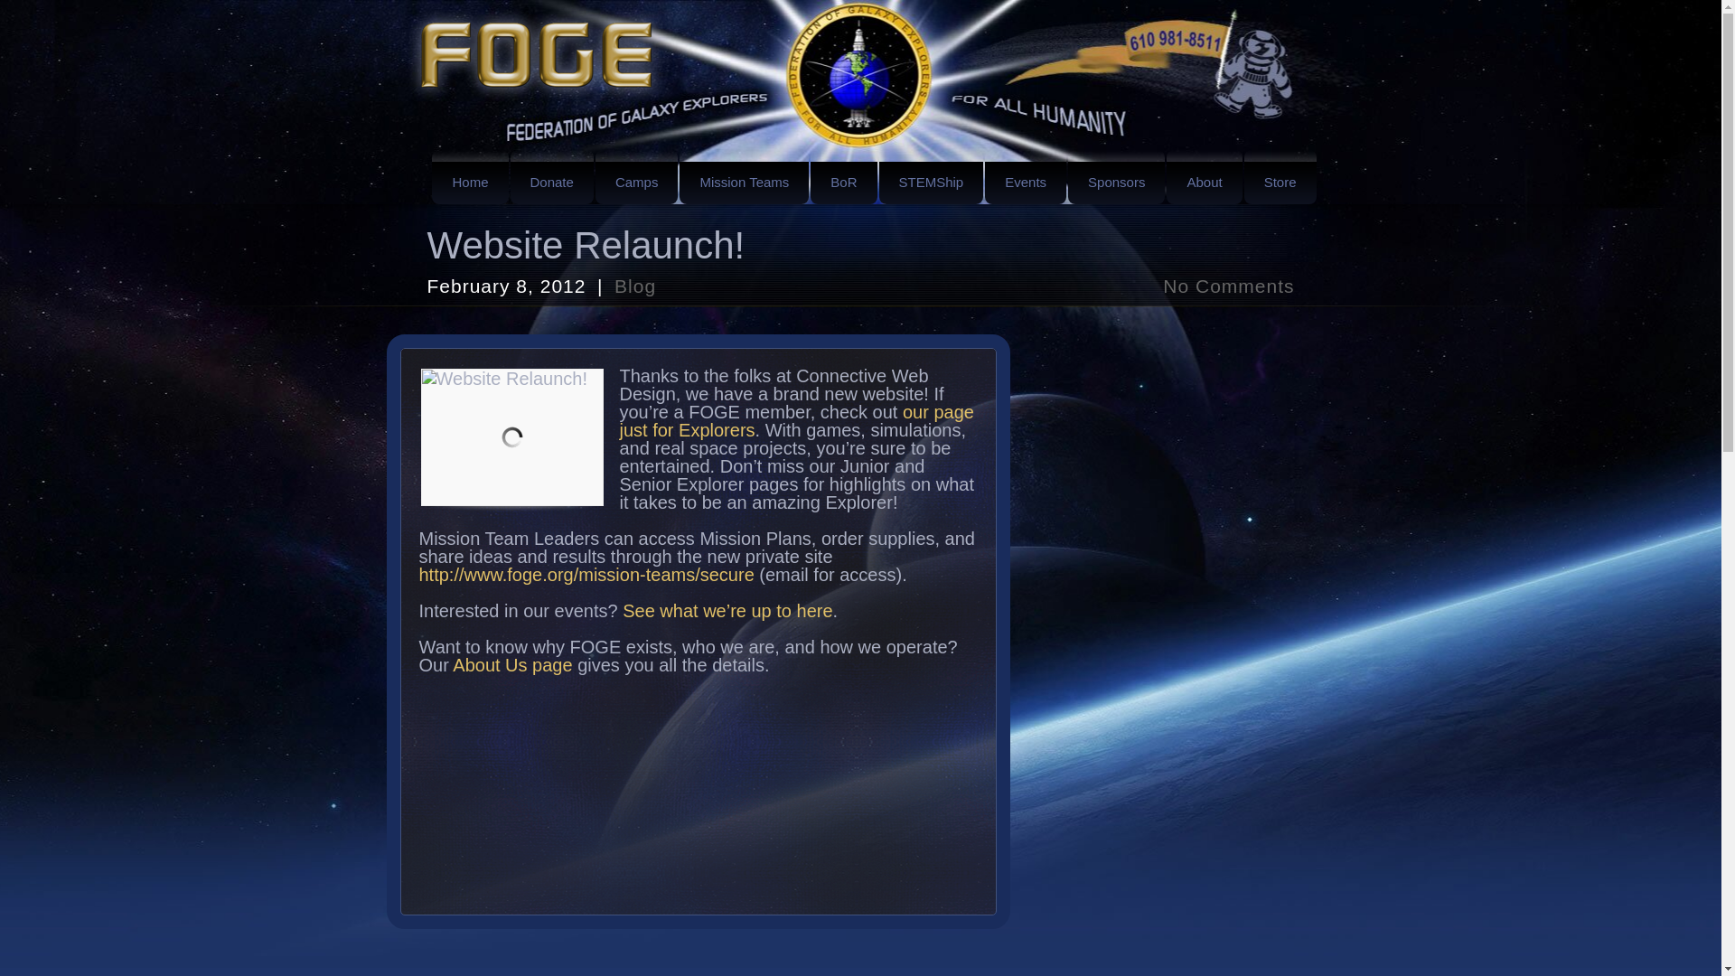 The width and height of the screenshot is (1735, 976). I want to click on BoR, so click(842, 177).